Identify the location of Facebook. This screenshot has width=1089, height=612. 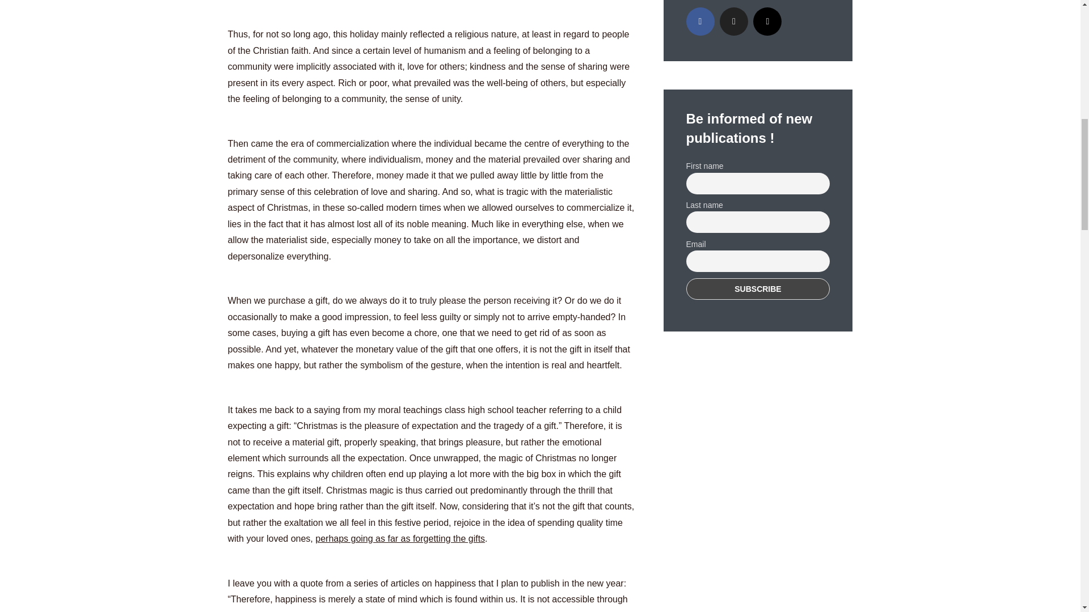
(700, 21).